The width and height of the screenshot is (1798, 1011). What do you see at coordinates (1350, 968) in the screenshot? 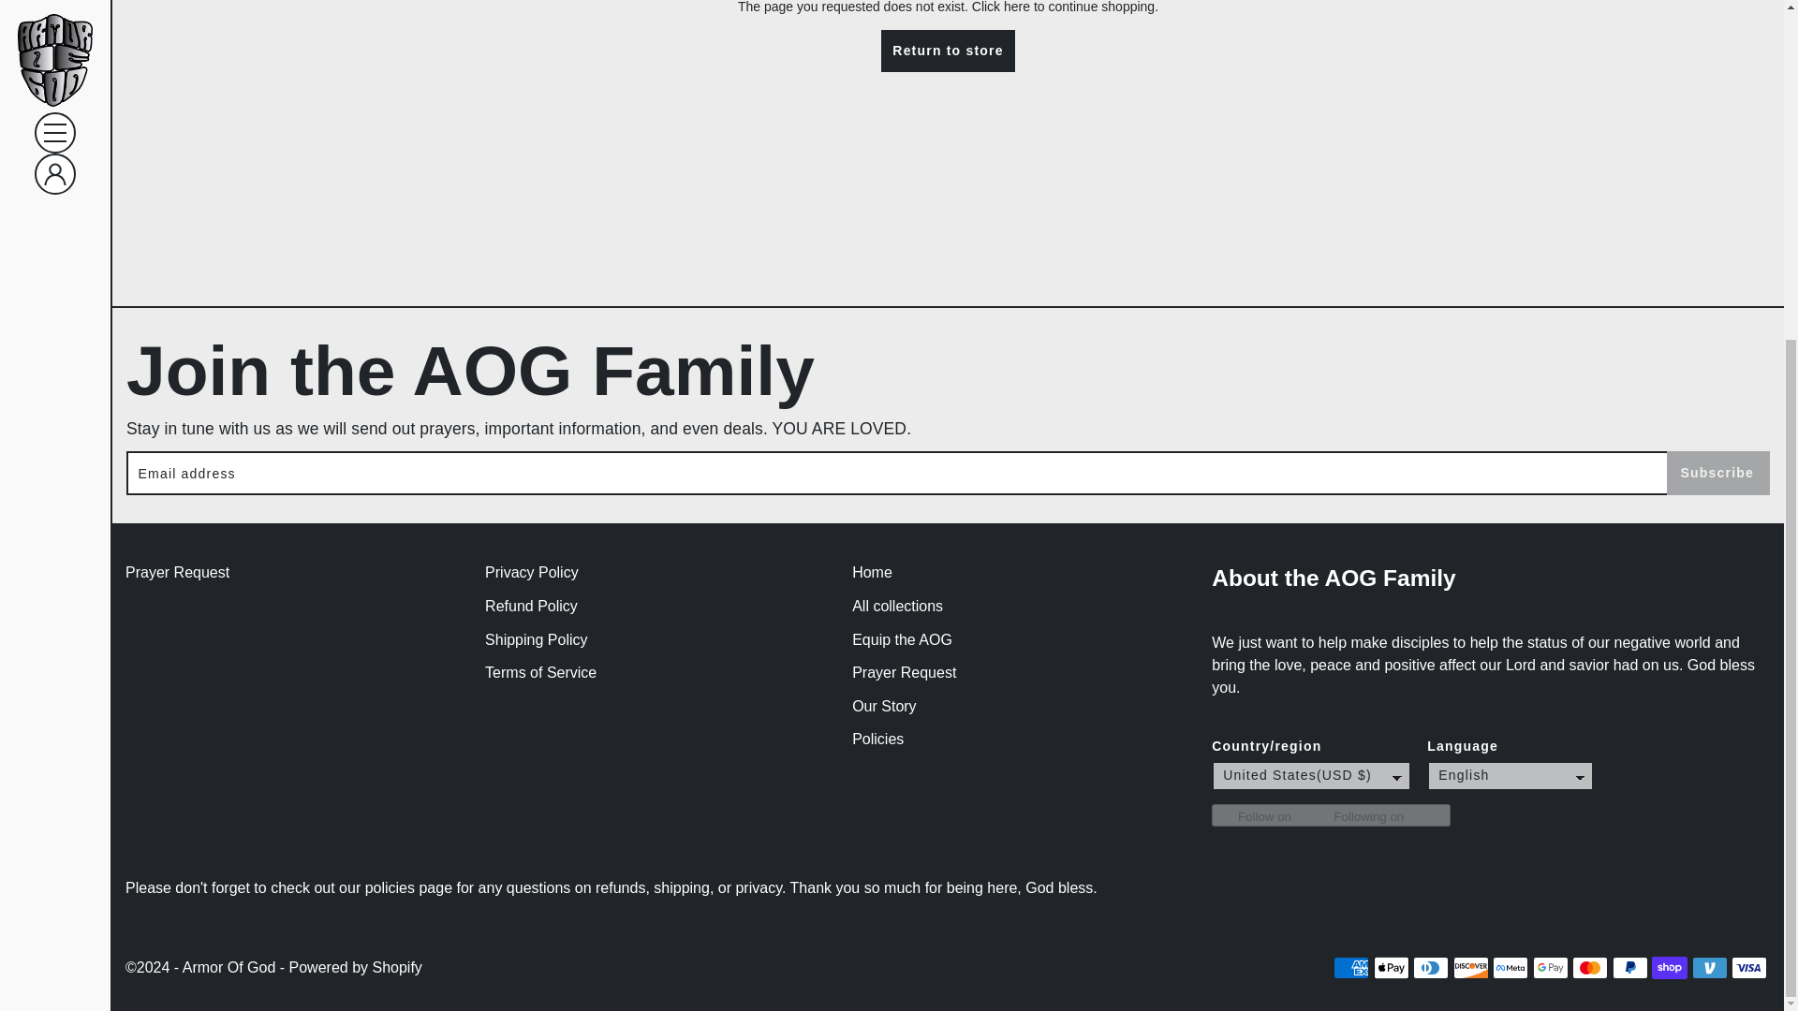
I see `American Express` at bounding box center [1350, 968].